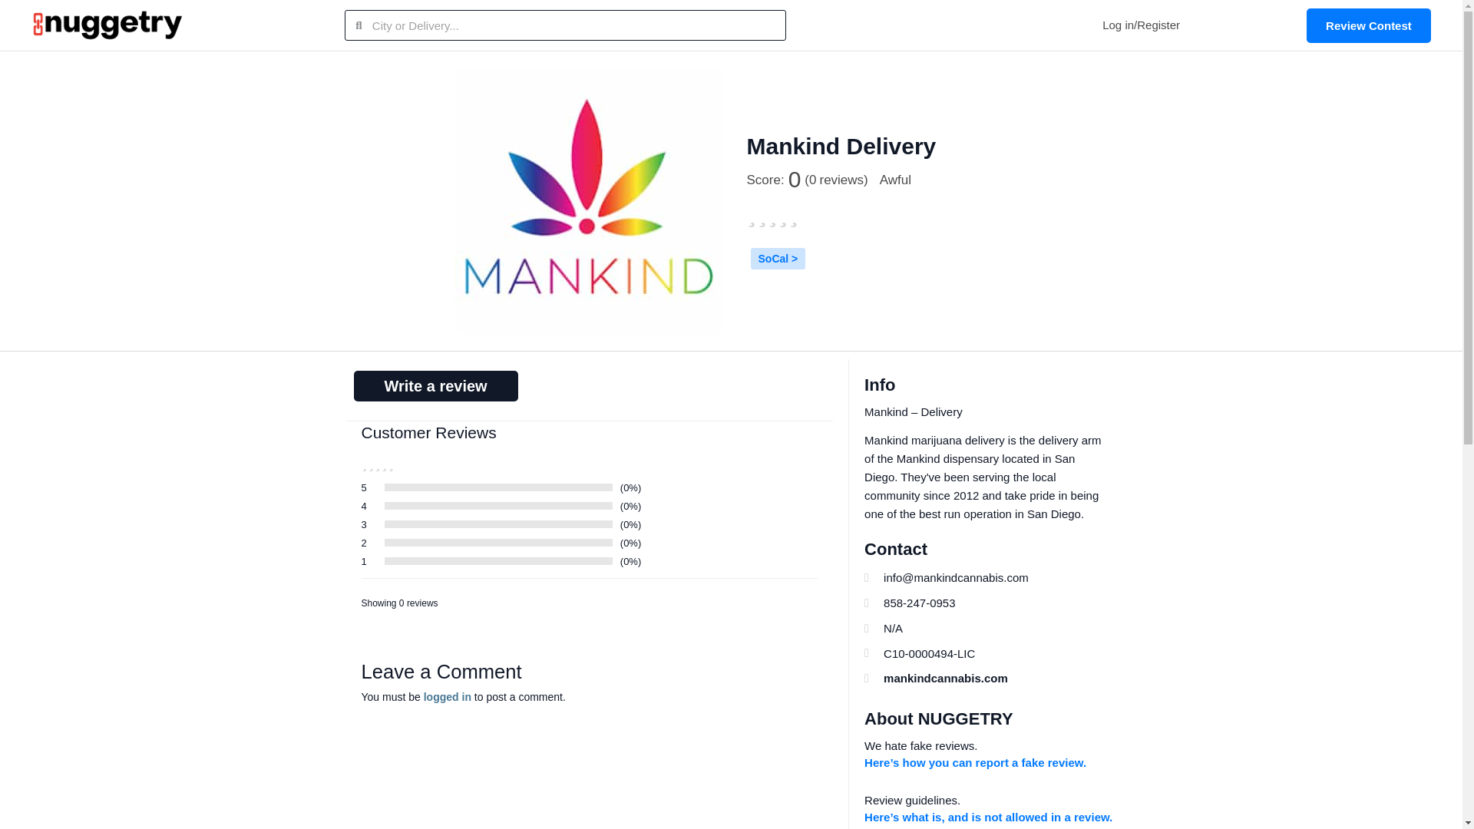 The height and width of the screenshot is (829, 1474). Describe the element at coordinates (986, 679) in the screenshot. I see `mankindcannabis.com` at that location.